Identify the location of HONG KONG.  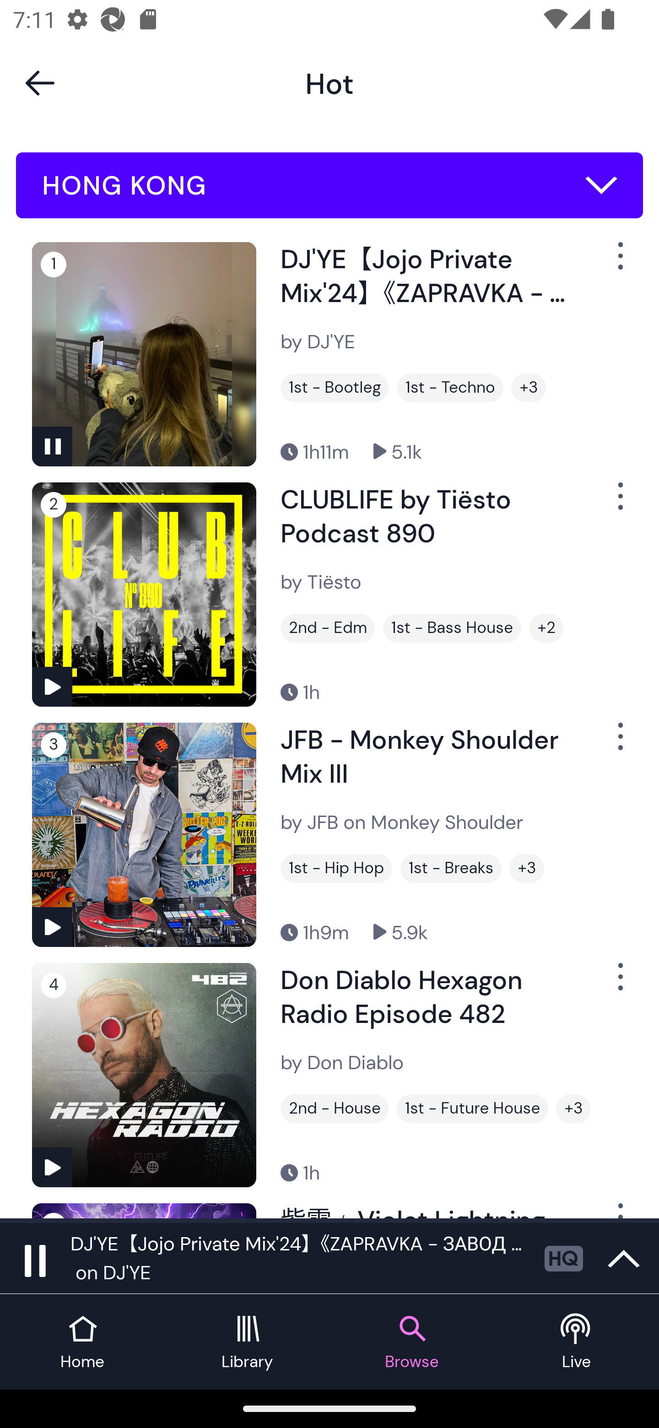
(329, 185).